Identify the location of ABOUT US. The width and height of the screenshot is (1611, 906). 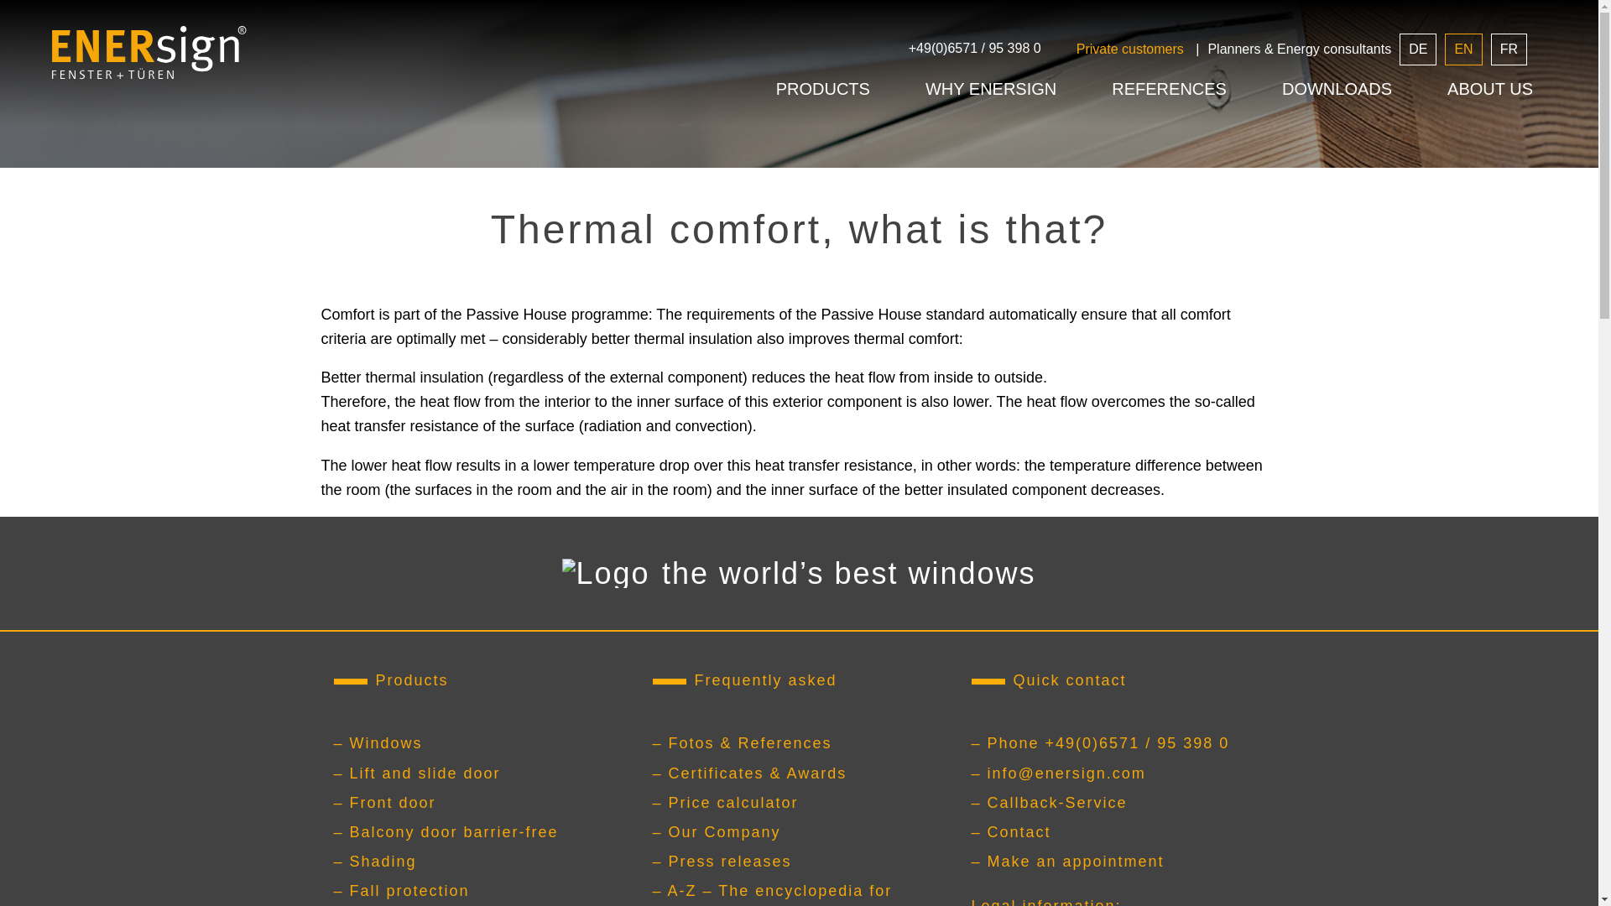
(1490, 89).